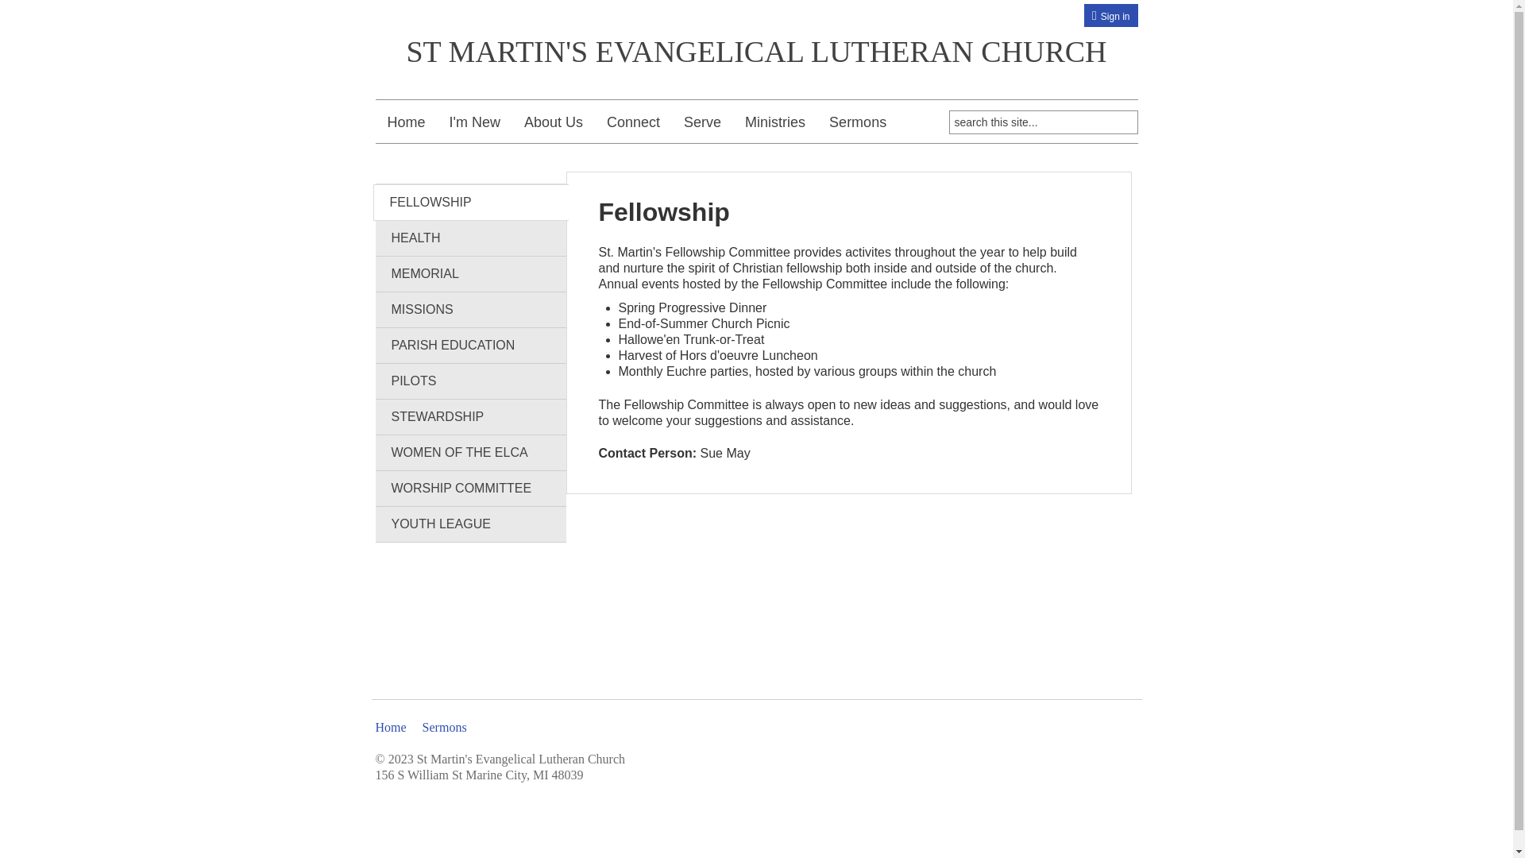  What do you see at coordinates (470, 417) in the screenshot?
I see `STEWARDSHIP` at bounding box center [470, 417].